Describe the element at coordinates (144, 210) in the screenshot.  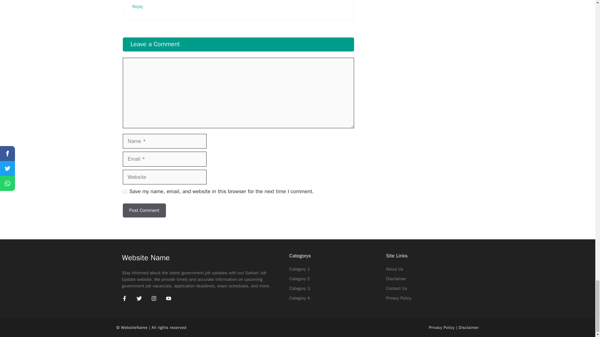
I see `Post Comment` at that location.